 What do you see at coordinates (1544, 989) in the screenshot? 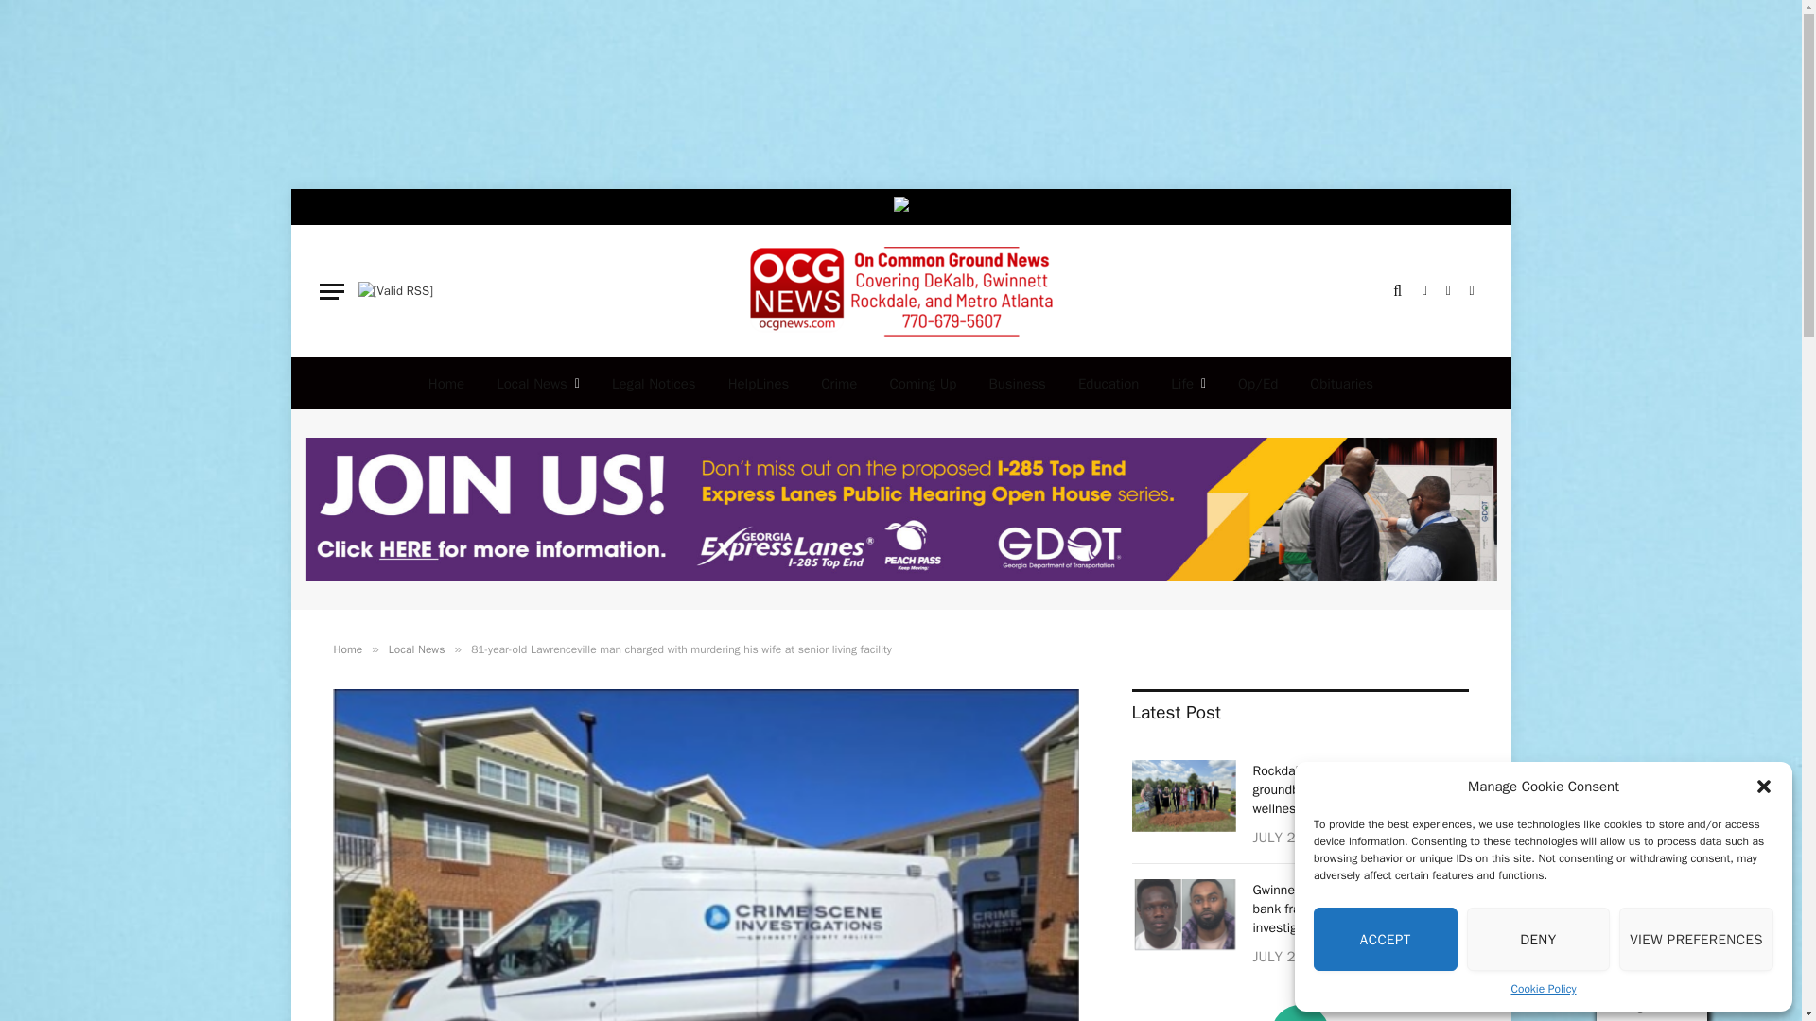
I see `Cookie Policy` at bounding box center [1544, 989].